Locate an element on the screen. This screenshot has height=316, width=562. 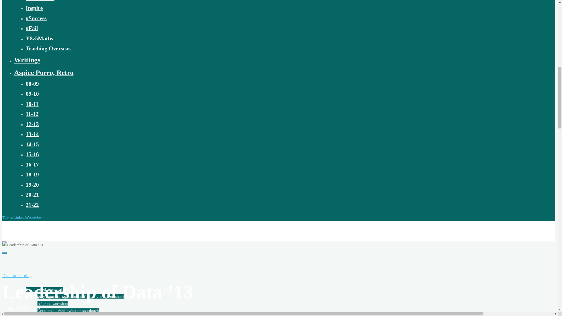
Y8z5Maths is located at coordinates (40, 38).